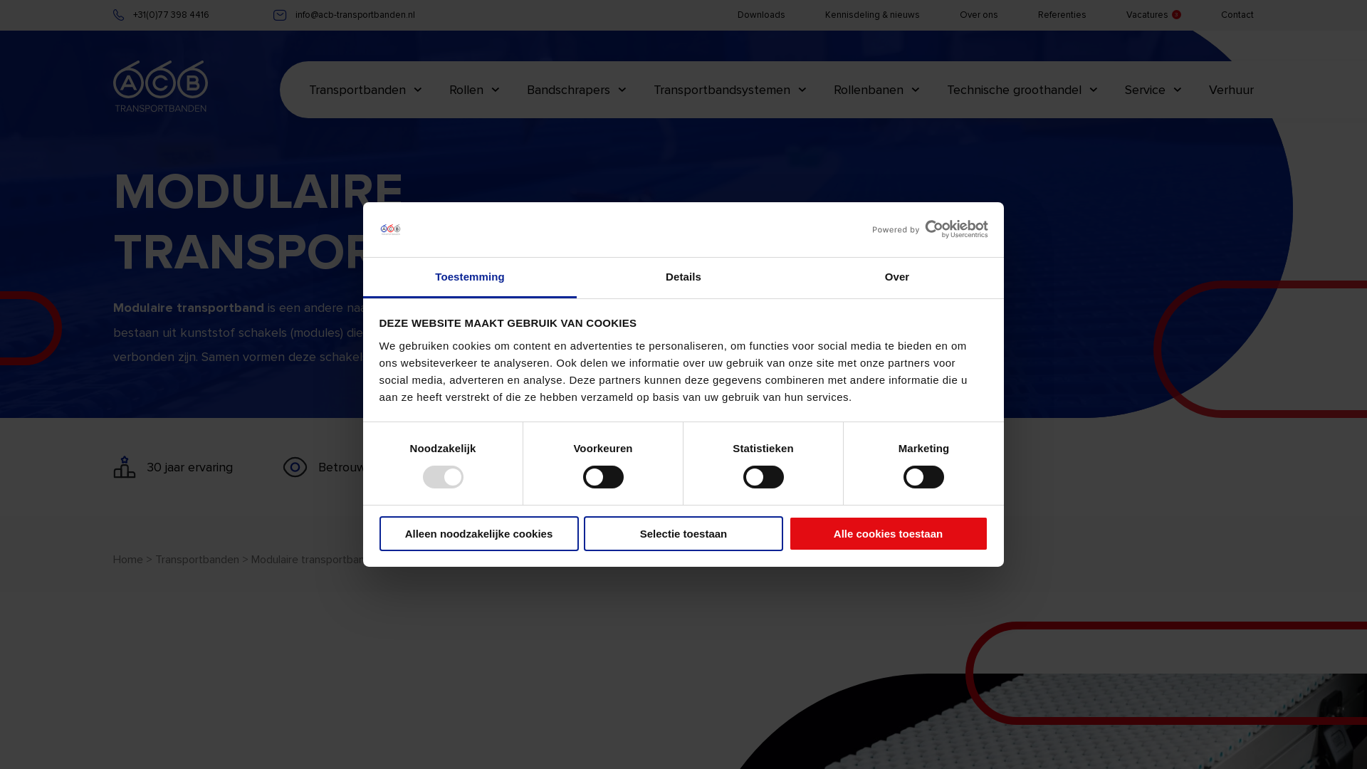 This screenshot has width=1367, height=769. Describe the element at coordinates (1237, 15) in the screenshot. I see `Contact` at that location.